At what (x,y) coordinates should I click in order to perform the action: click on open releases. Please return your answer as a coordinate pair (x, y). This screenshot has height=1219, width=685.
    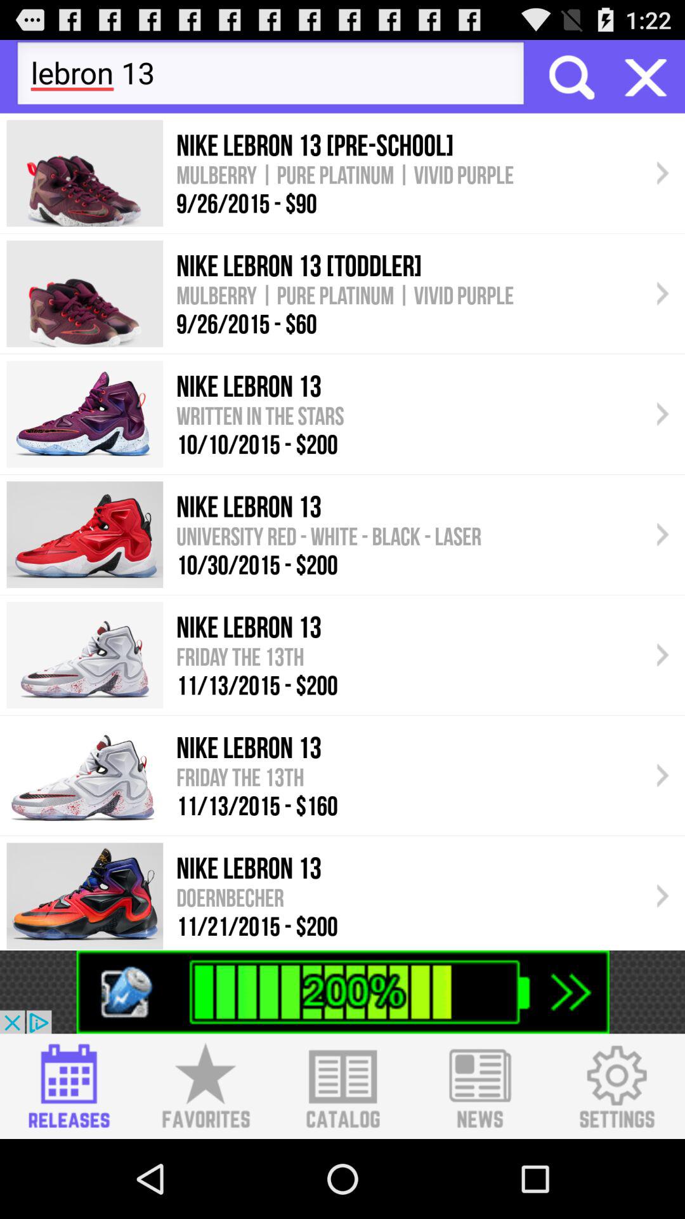
    Looking at the image, I should click on (68, 1086).